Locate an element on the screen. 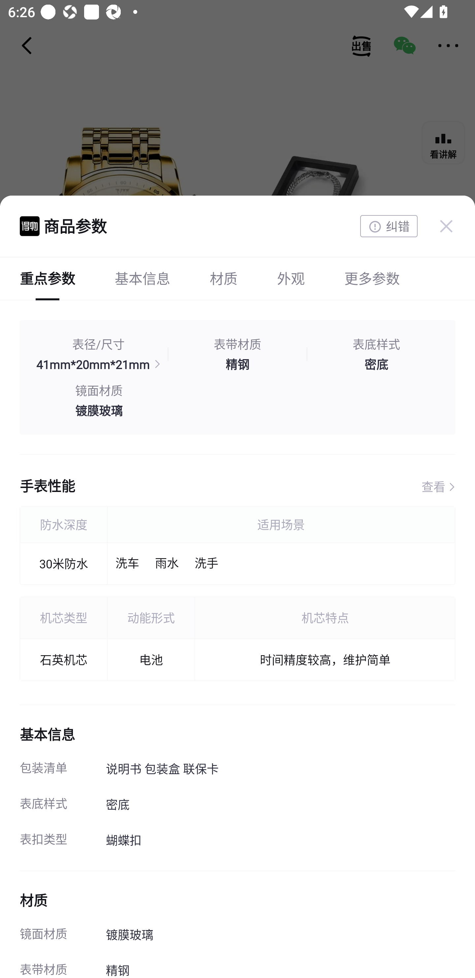 Image resolution: width=475 pixels, height=978 pixels. 密底 is located at coordinates (376, 364).